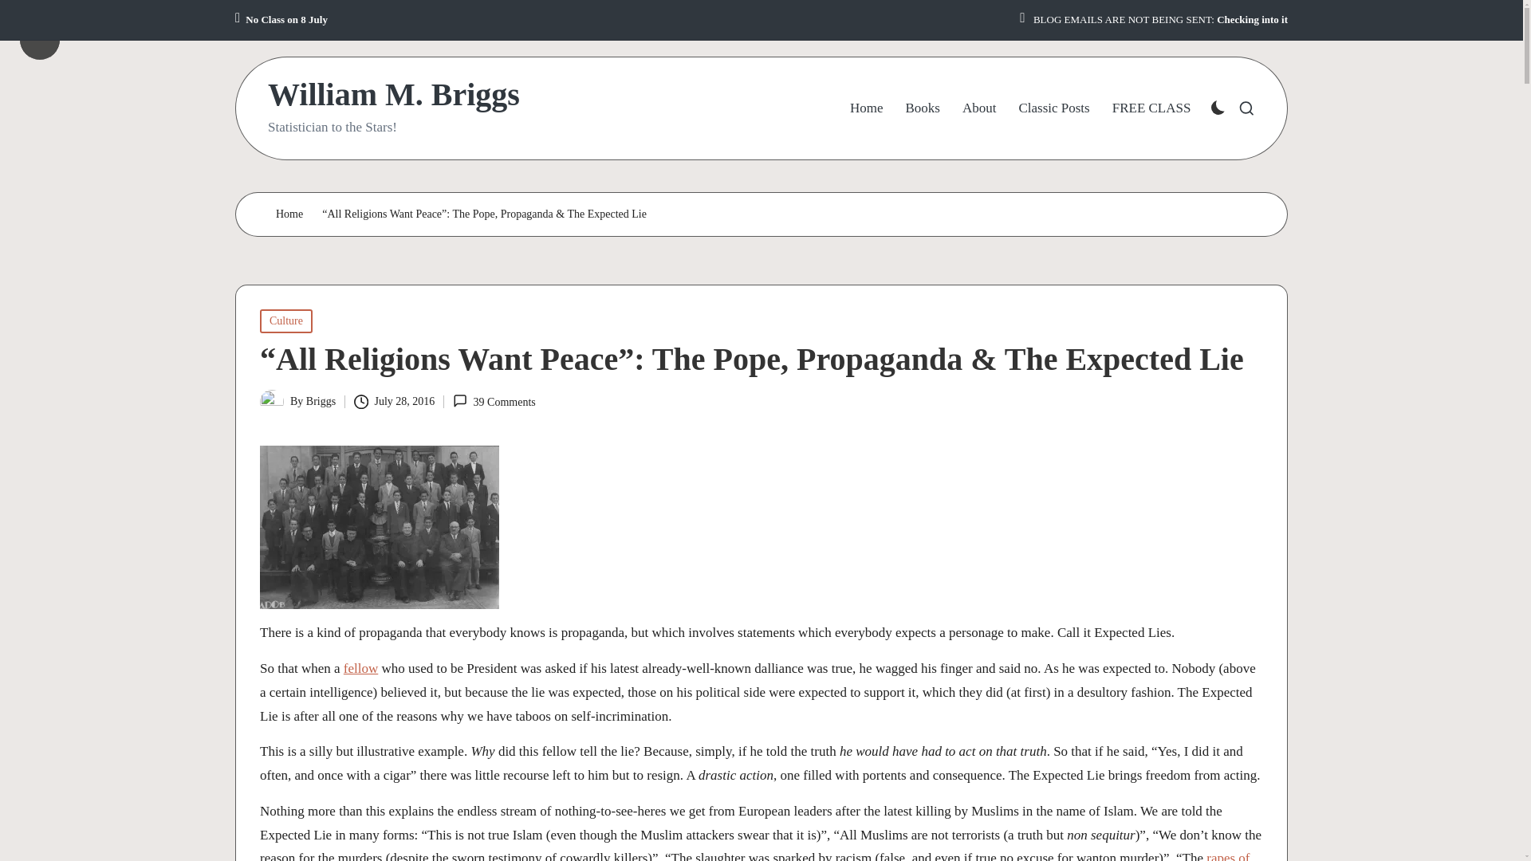  What do you see at coordinates (1151, 108) in the screenshot?
I see `FREE CLASS` at bounding box center [1151, 108].